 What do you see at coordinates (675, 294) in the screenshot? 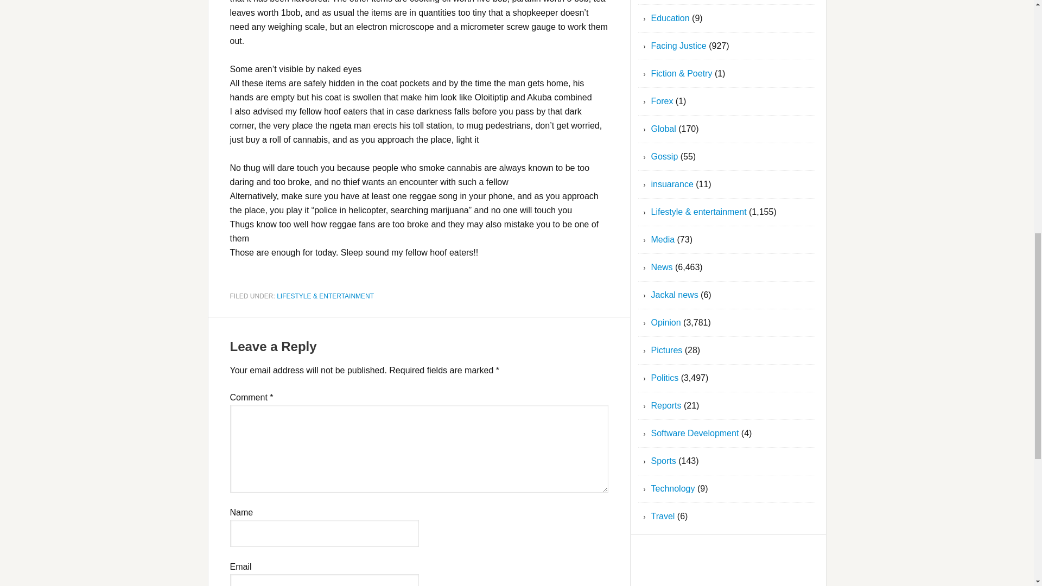
I see `Jackal news` at bounding box center [675, 294].